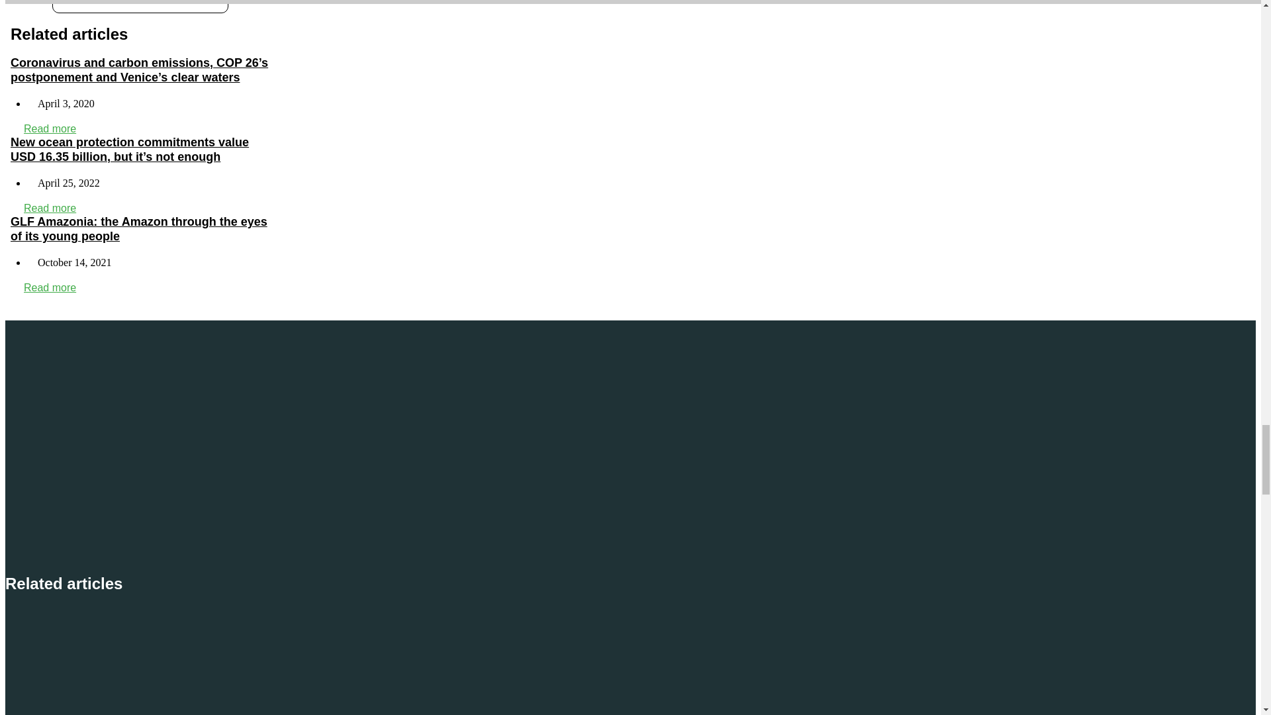 The height and width of the screenshot is (715, 1271). Describe the element at coordinates (50, 208) in the screenshot. I see `Read more` at that location.